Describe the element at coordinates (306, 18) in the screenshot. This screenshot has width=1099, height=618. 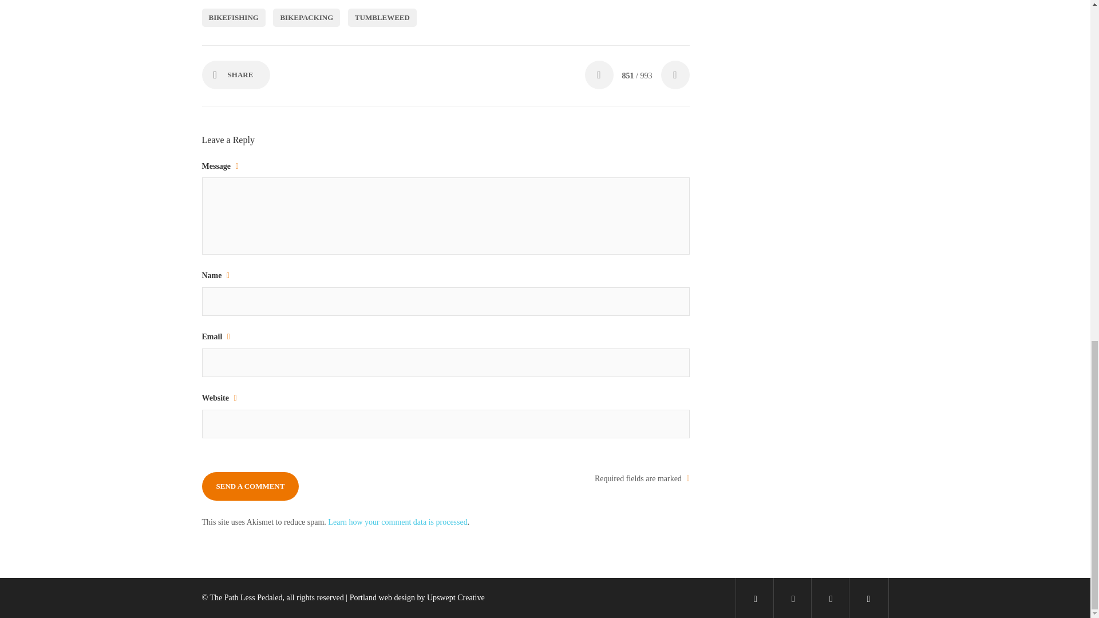
I see `BIKEPACKING` at that location.